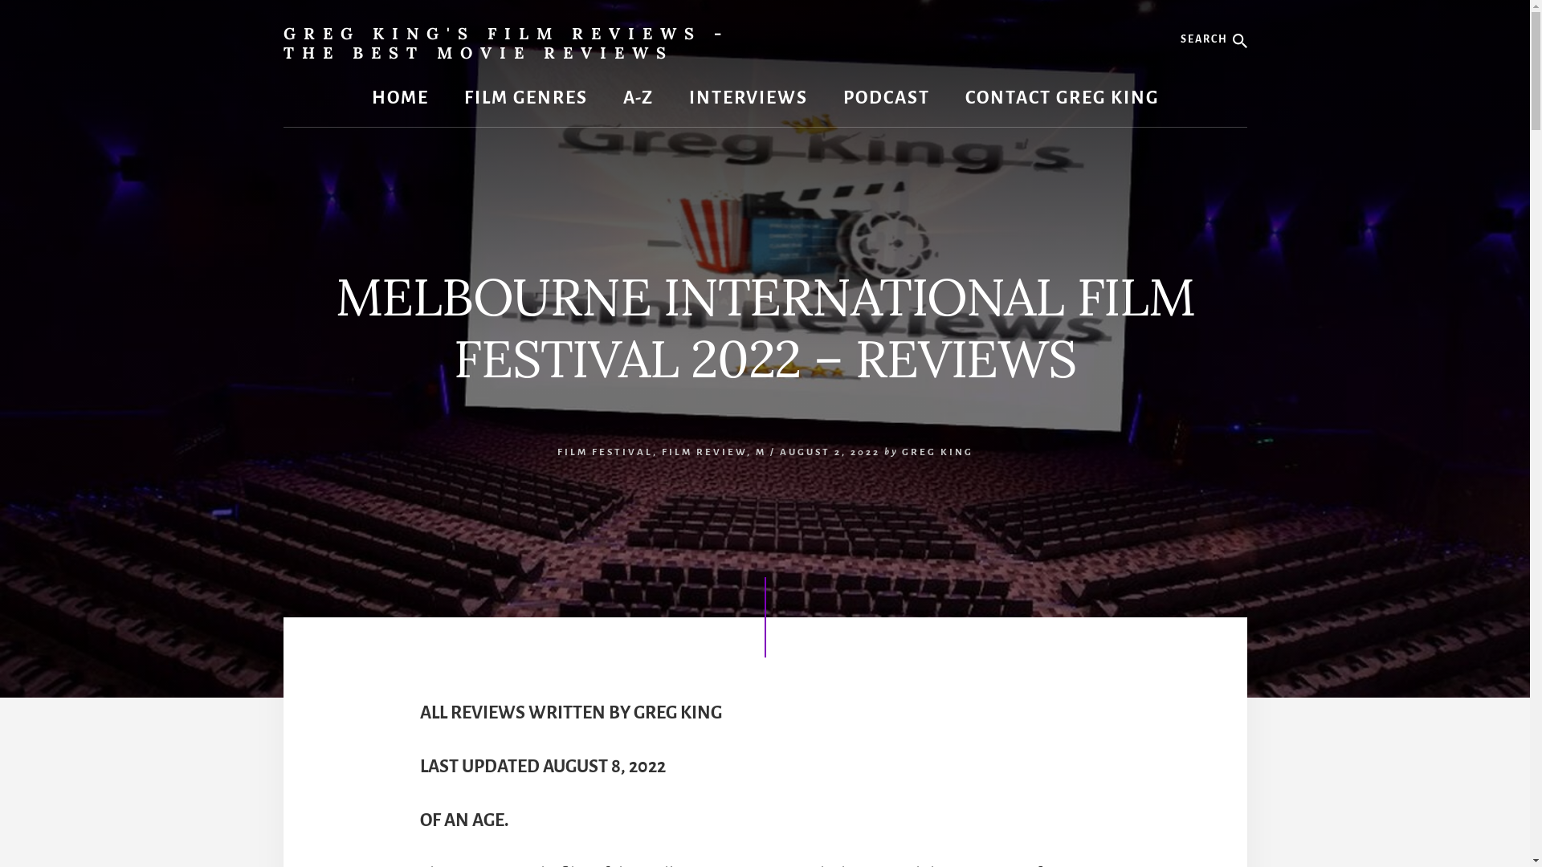  What do you see at coordinates (0, 0) in the screenshot?
I see `Skip to content` at bounding box center [0, 0].